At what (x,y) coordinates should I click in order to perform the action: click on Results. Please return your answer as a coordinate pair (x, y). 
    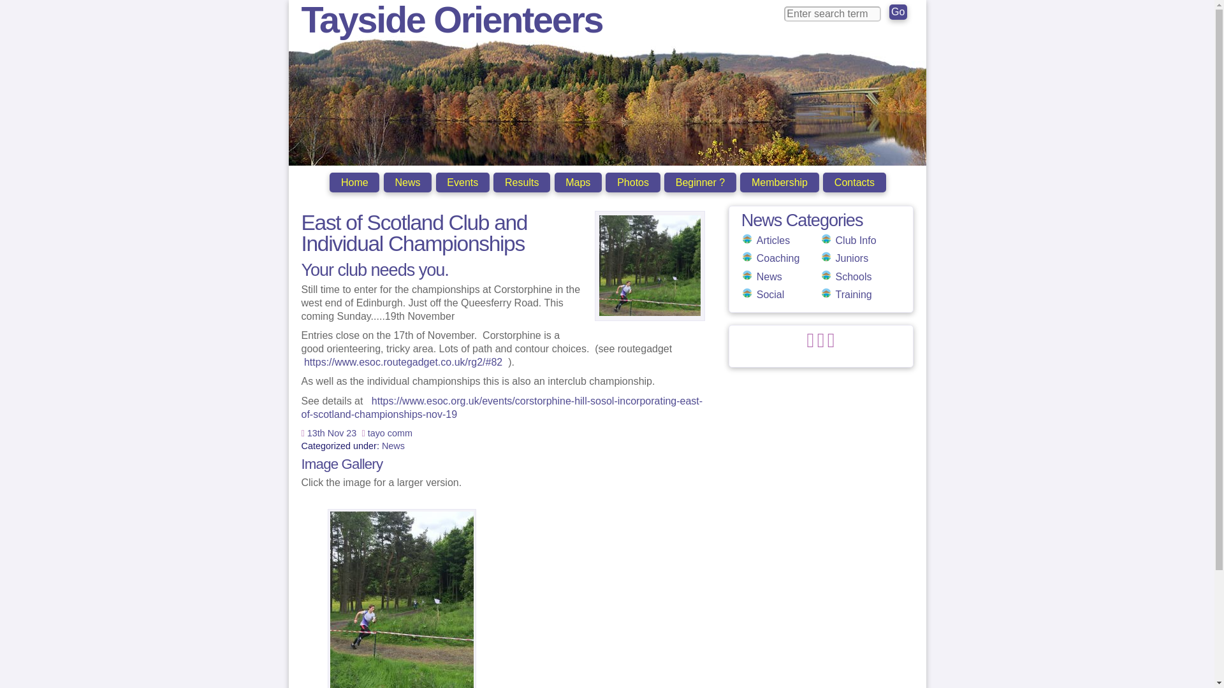
    Looking at the image, I should click on (521, 182).